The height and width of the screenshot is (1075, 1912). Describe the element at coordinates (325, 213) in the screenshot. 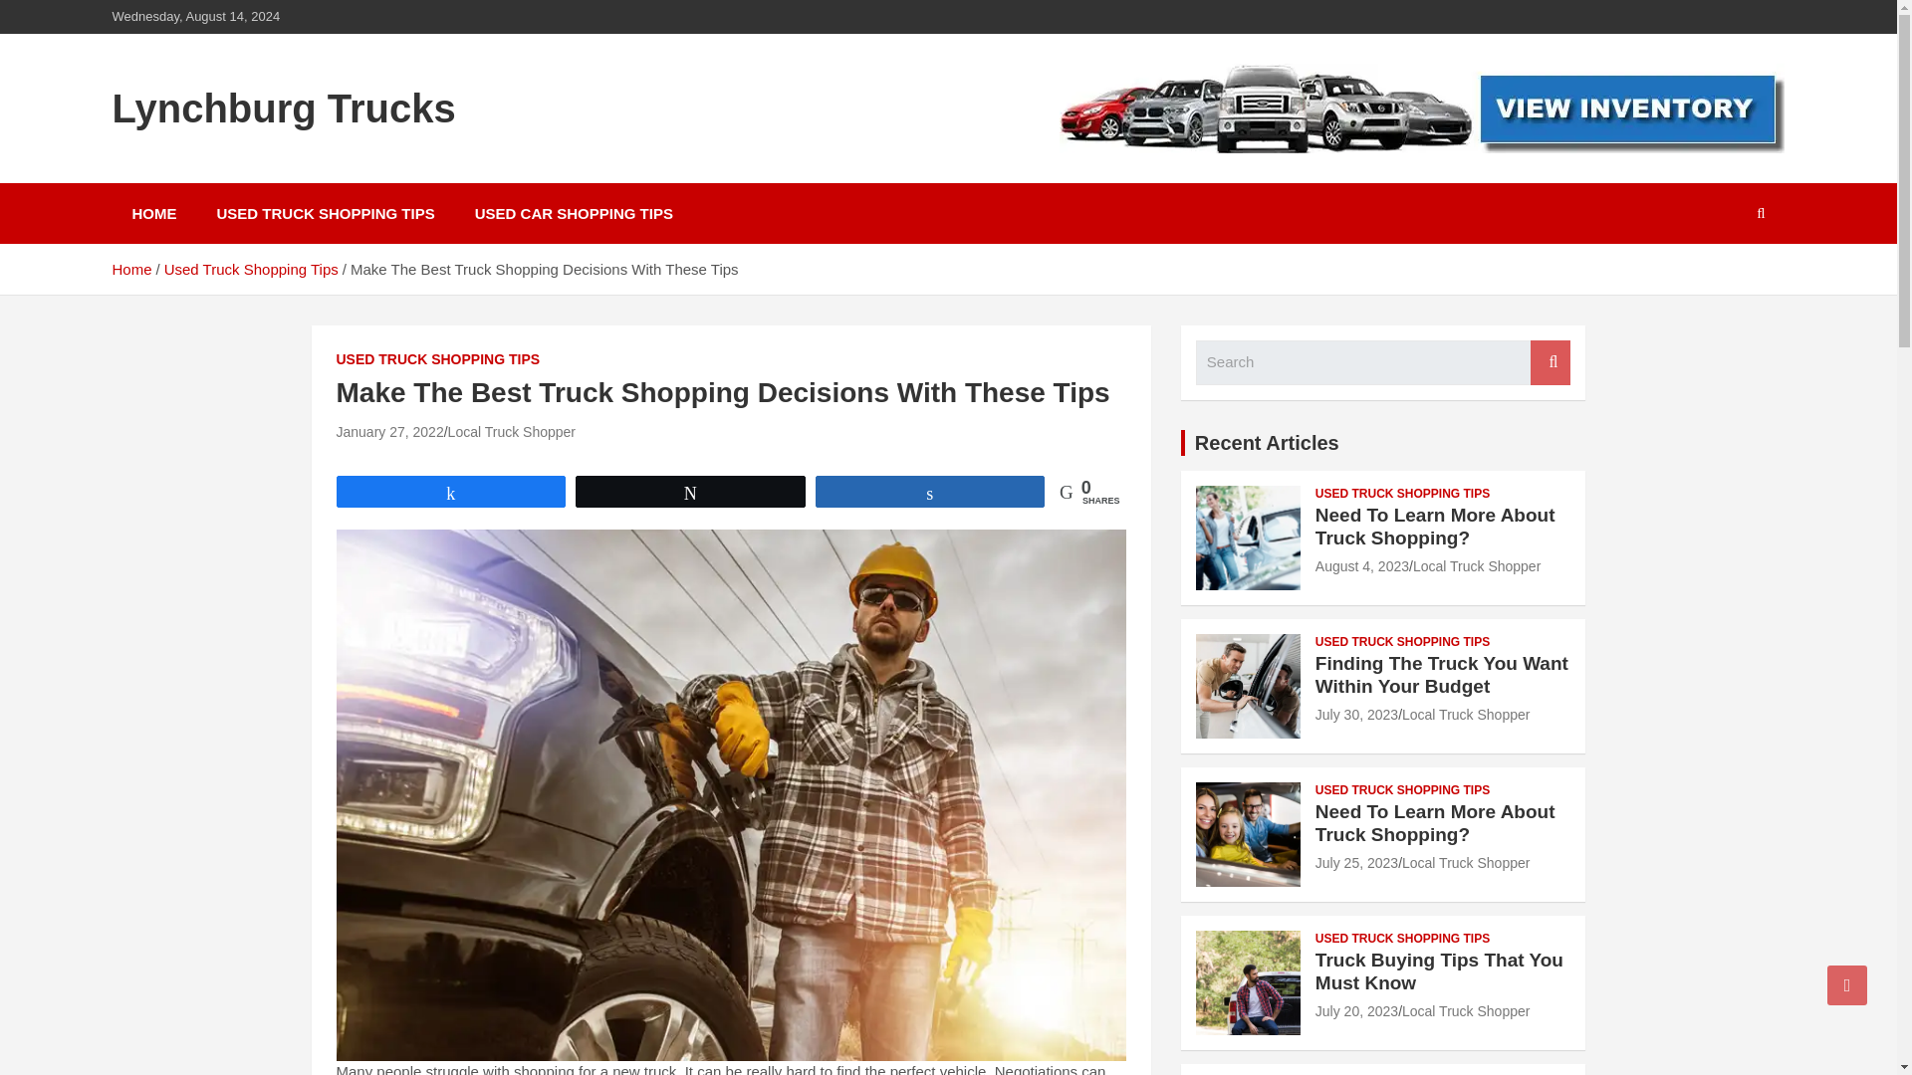

I see `USED TRUCK SHOPPING TIPS` at that location.